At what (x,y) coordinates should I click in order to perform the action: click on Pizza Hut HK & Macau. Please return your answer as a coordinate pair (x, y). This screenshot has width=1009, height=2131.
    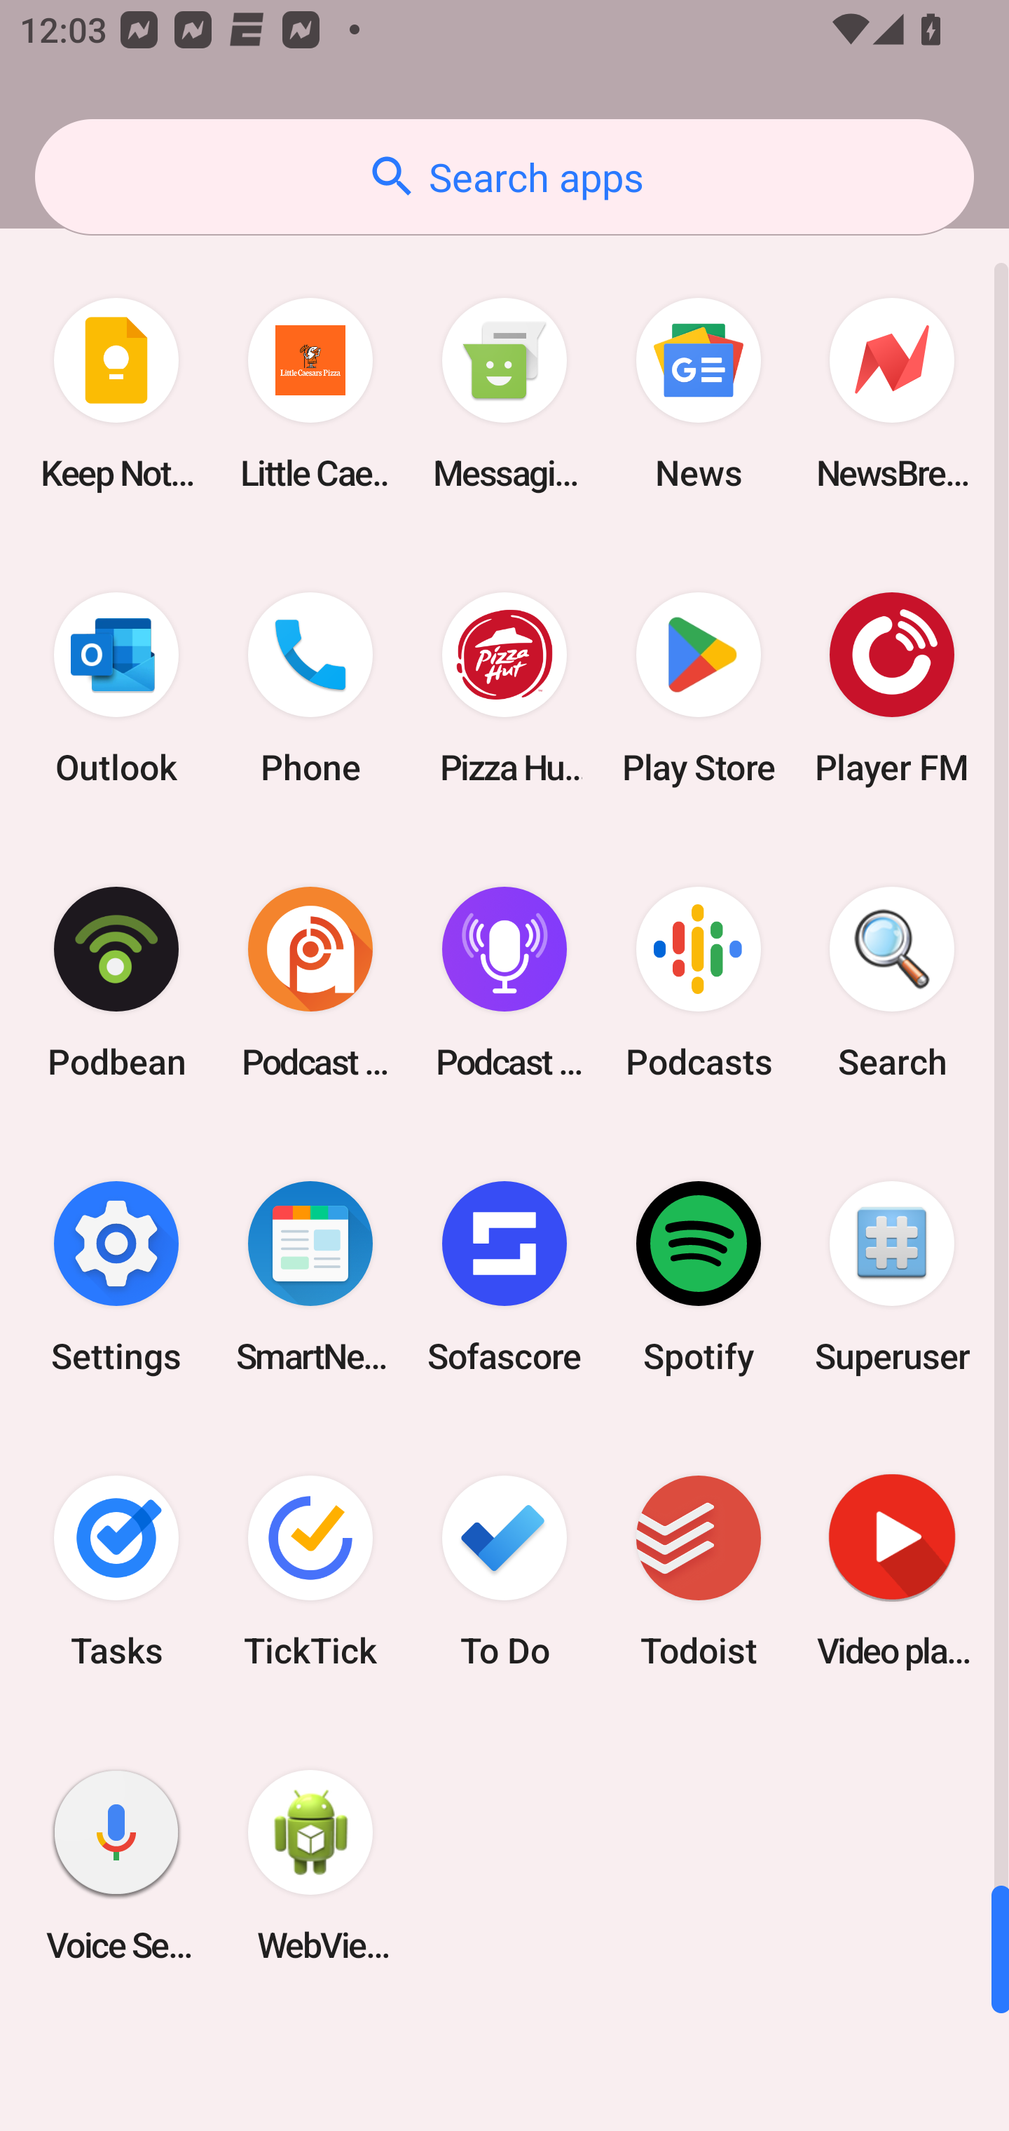
    Looking at the image, I should click on (504, 688).